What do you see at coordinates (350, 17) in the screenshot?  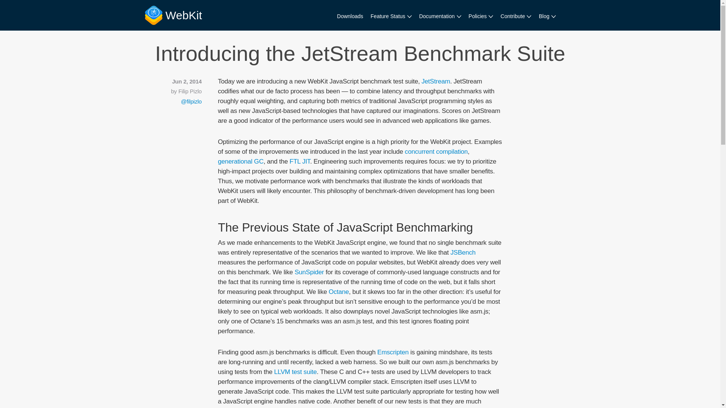 I see `Downloads` at bounding box center [350, 17].